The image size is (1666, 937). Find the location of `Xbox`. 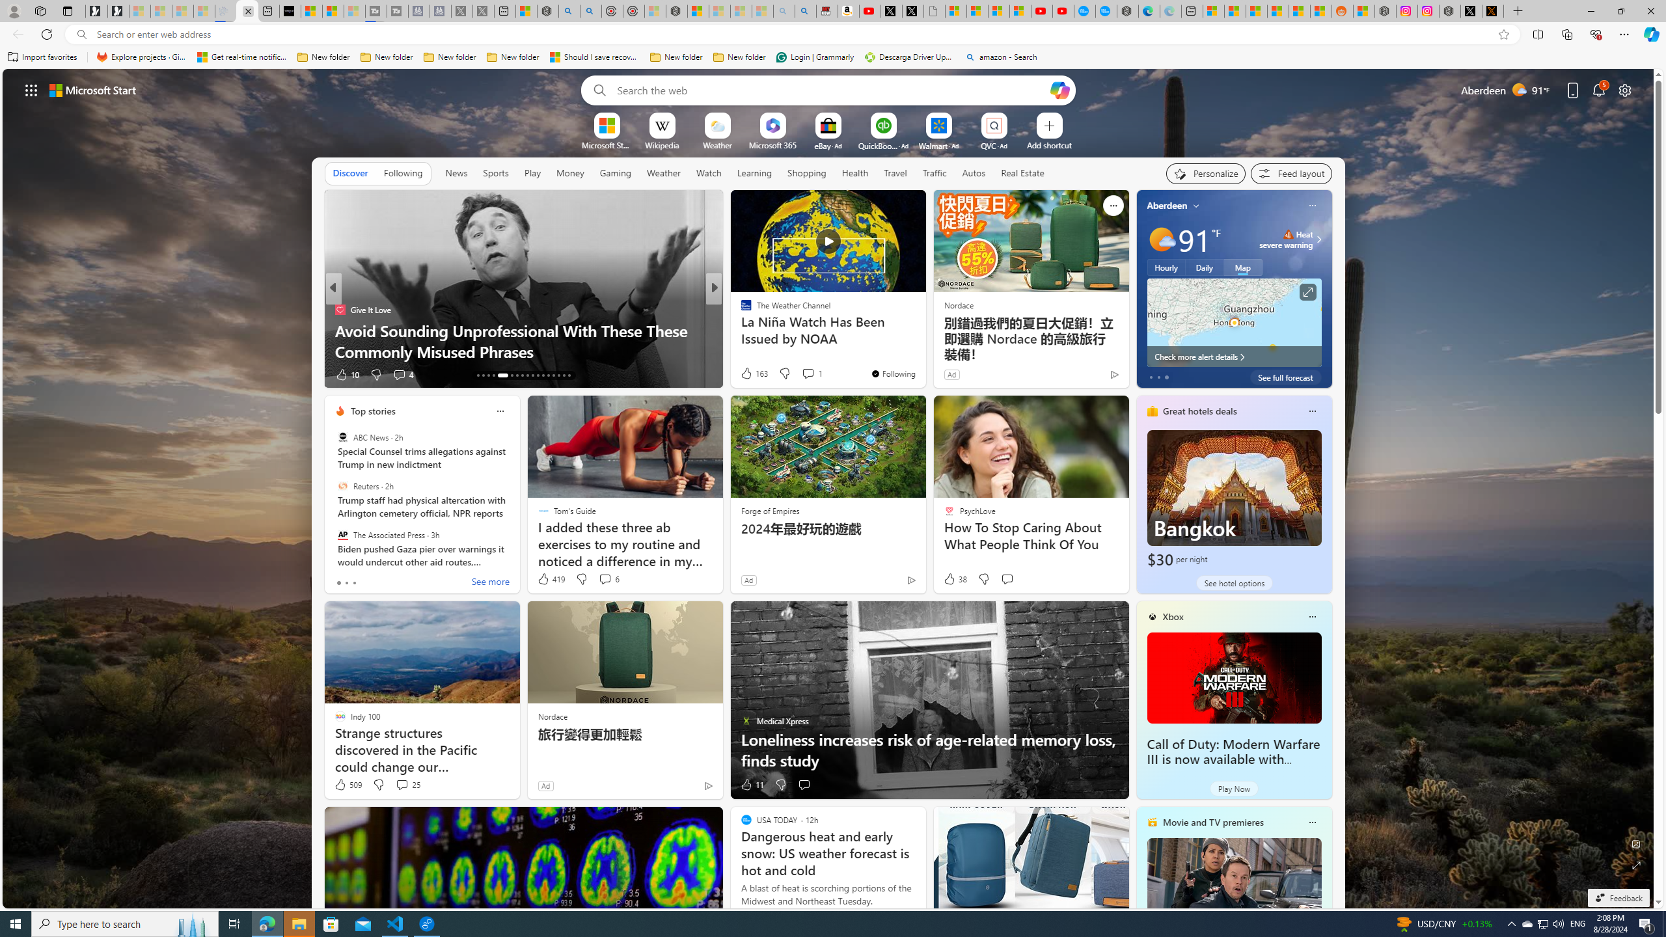

Xbox is located at coordinates (1173, 617).